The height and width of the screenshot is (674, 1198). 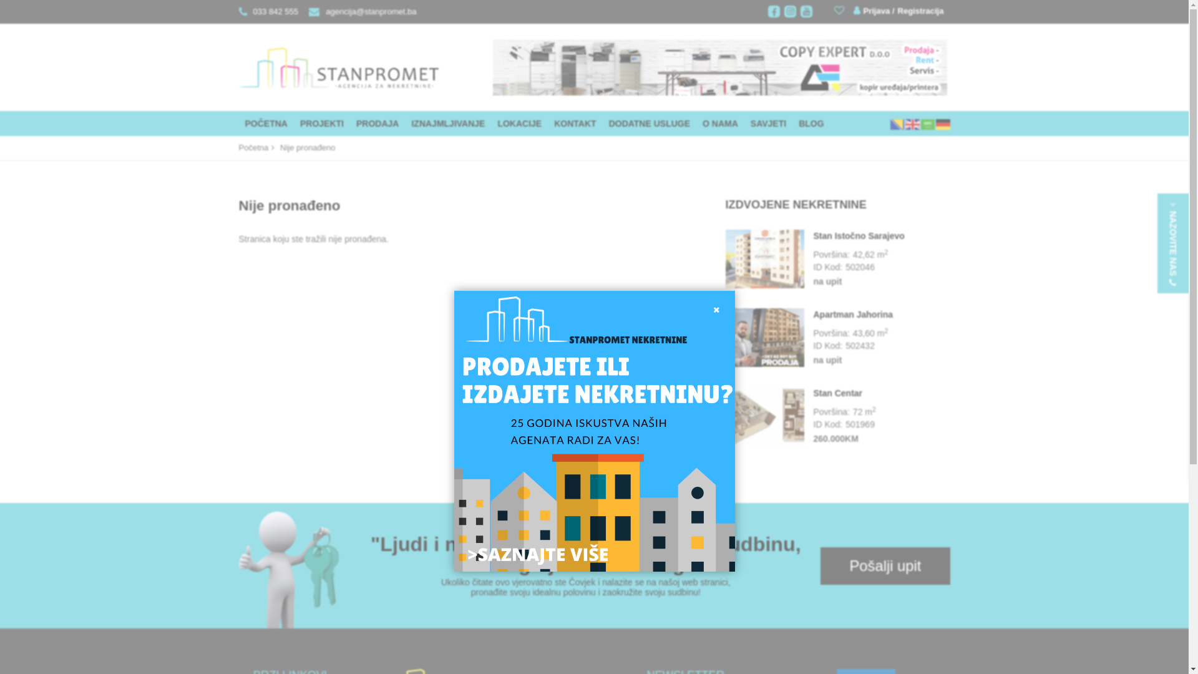 I want to click on Stan Centar, so click(x=882, y=393).